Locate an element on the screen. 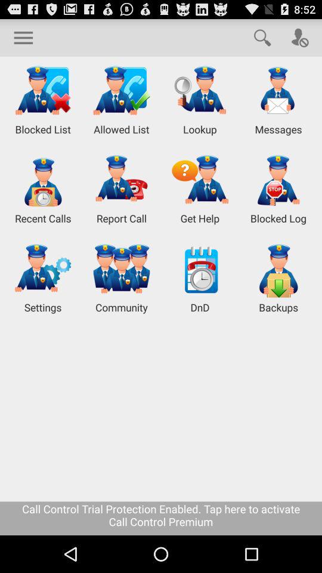 Image resolution: width=322 pixels, height=573 pixels. see menu is located at coordinates (23, 37).